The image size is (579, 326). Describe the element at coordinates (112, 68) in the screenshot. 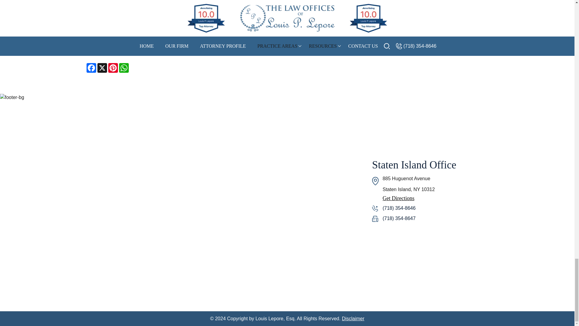

I see `Pinterest` at that location.